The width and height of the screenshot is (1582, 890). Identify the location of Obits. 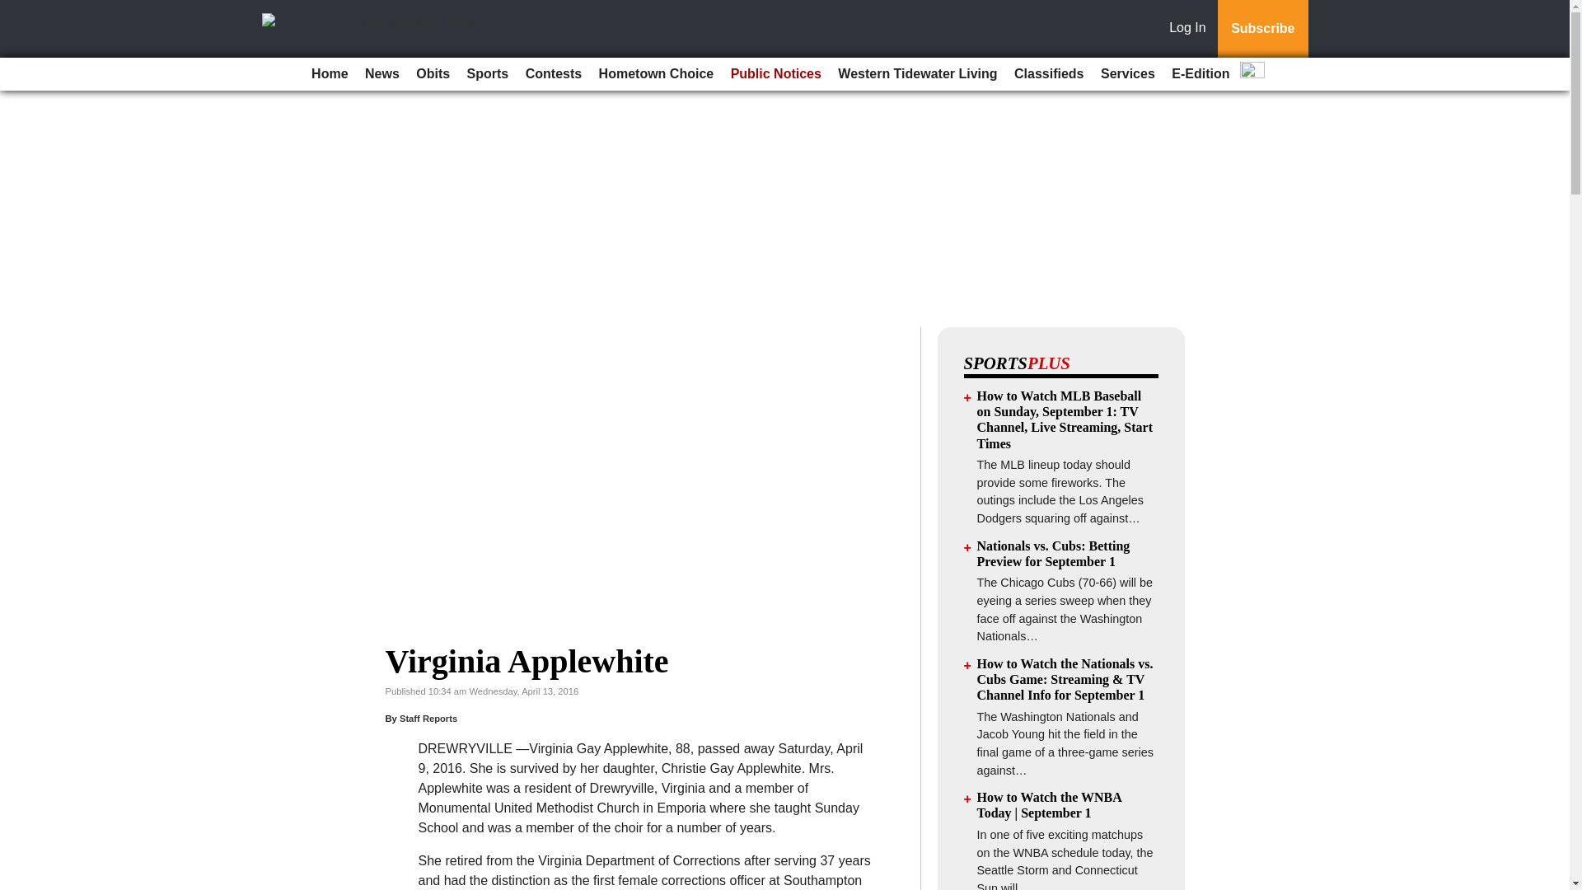
(433, 74).